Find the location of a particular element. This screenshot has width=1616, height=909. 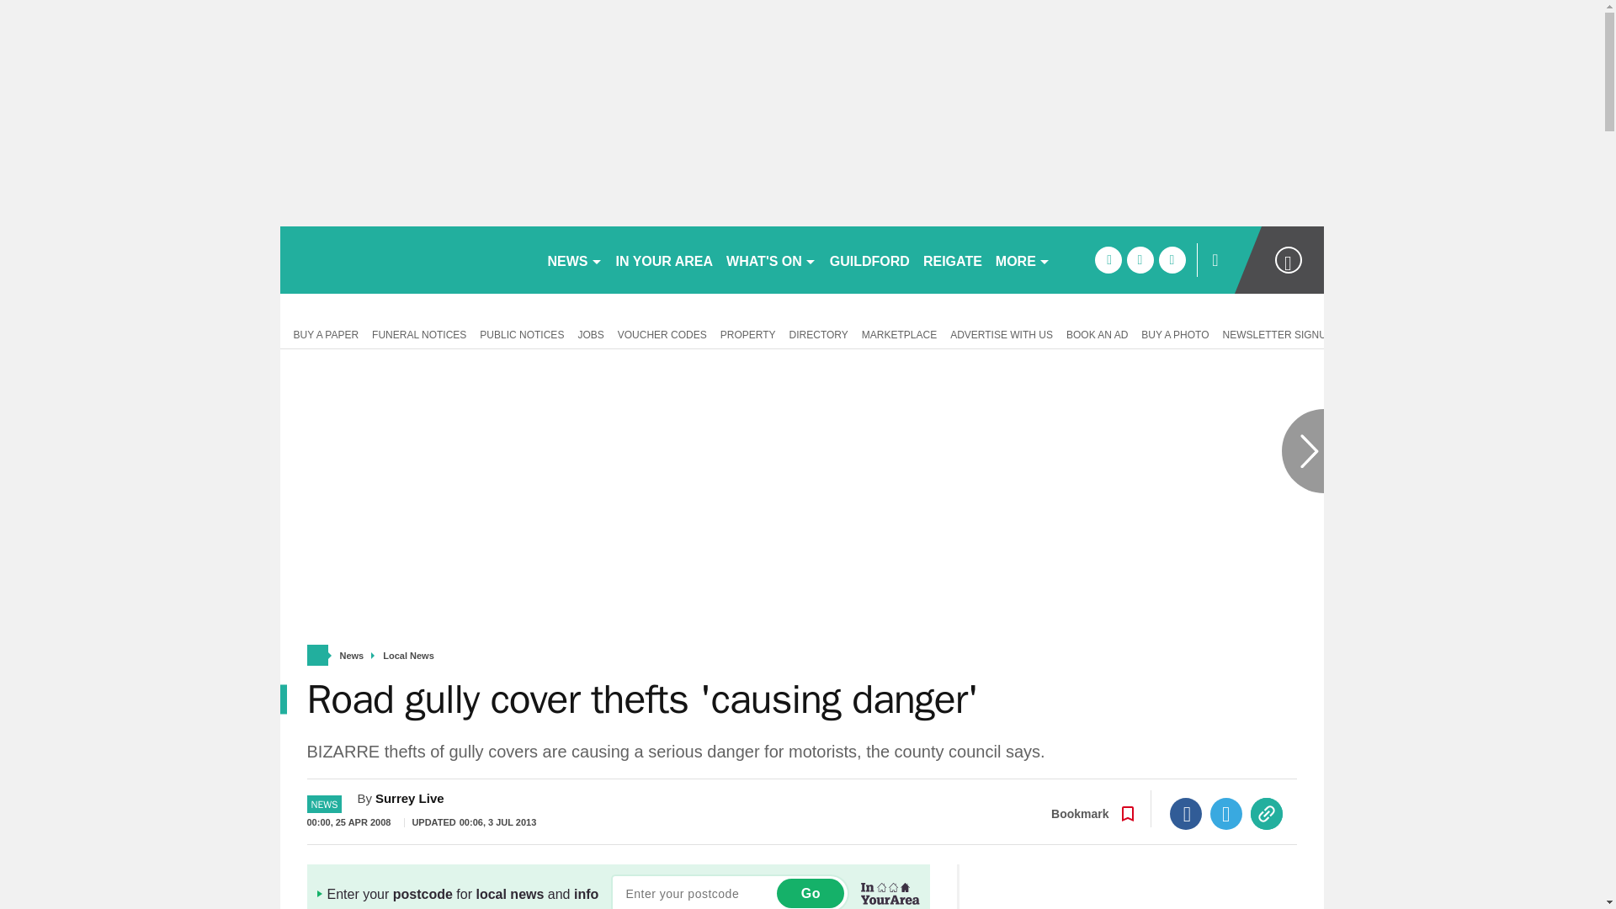

FUNERAL NOTICES is located at coordinates (419, 333).